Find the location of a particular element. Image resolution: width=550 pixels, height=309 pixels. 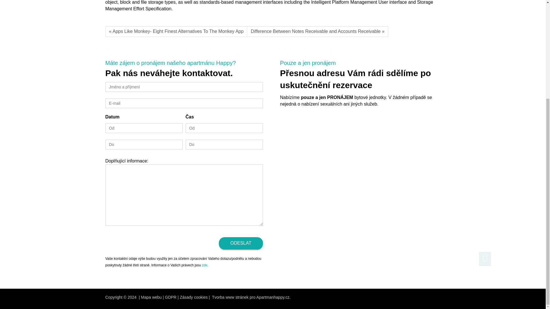

Difference Between Notes Receivable and Accounts Receivable is located at coordinates (317, 31).